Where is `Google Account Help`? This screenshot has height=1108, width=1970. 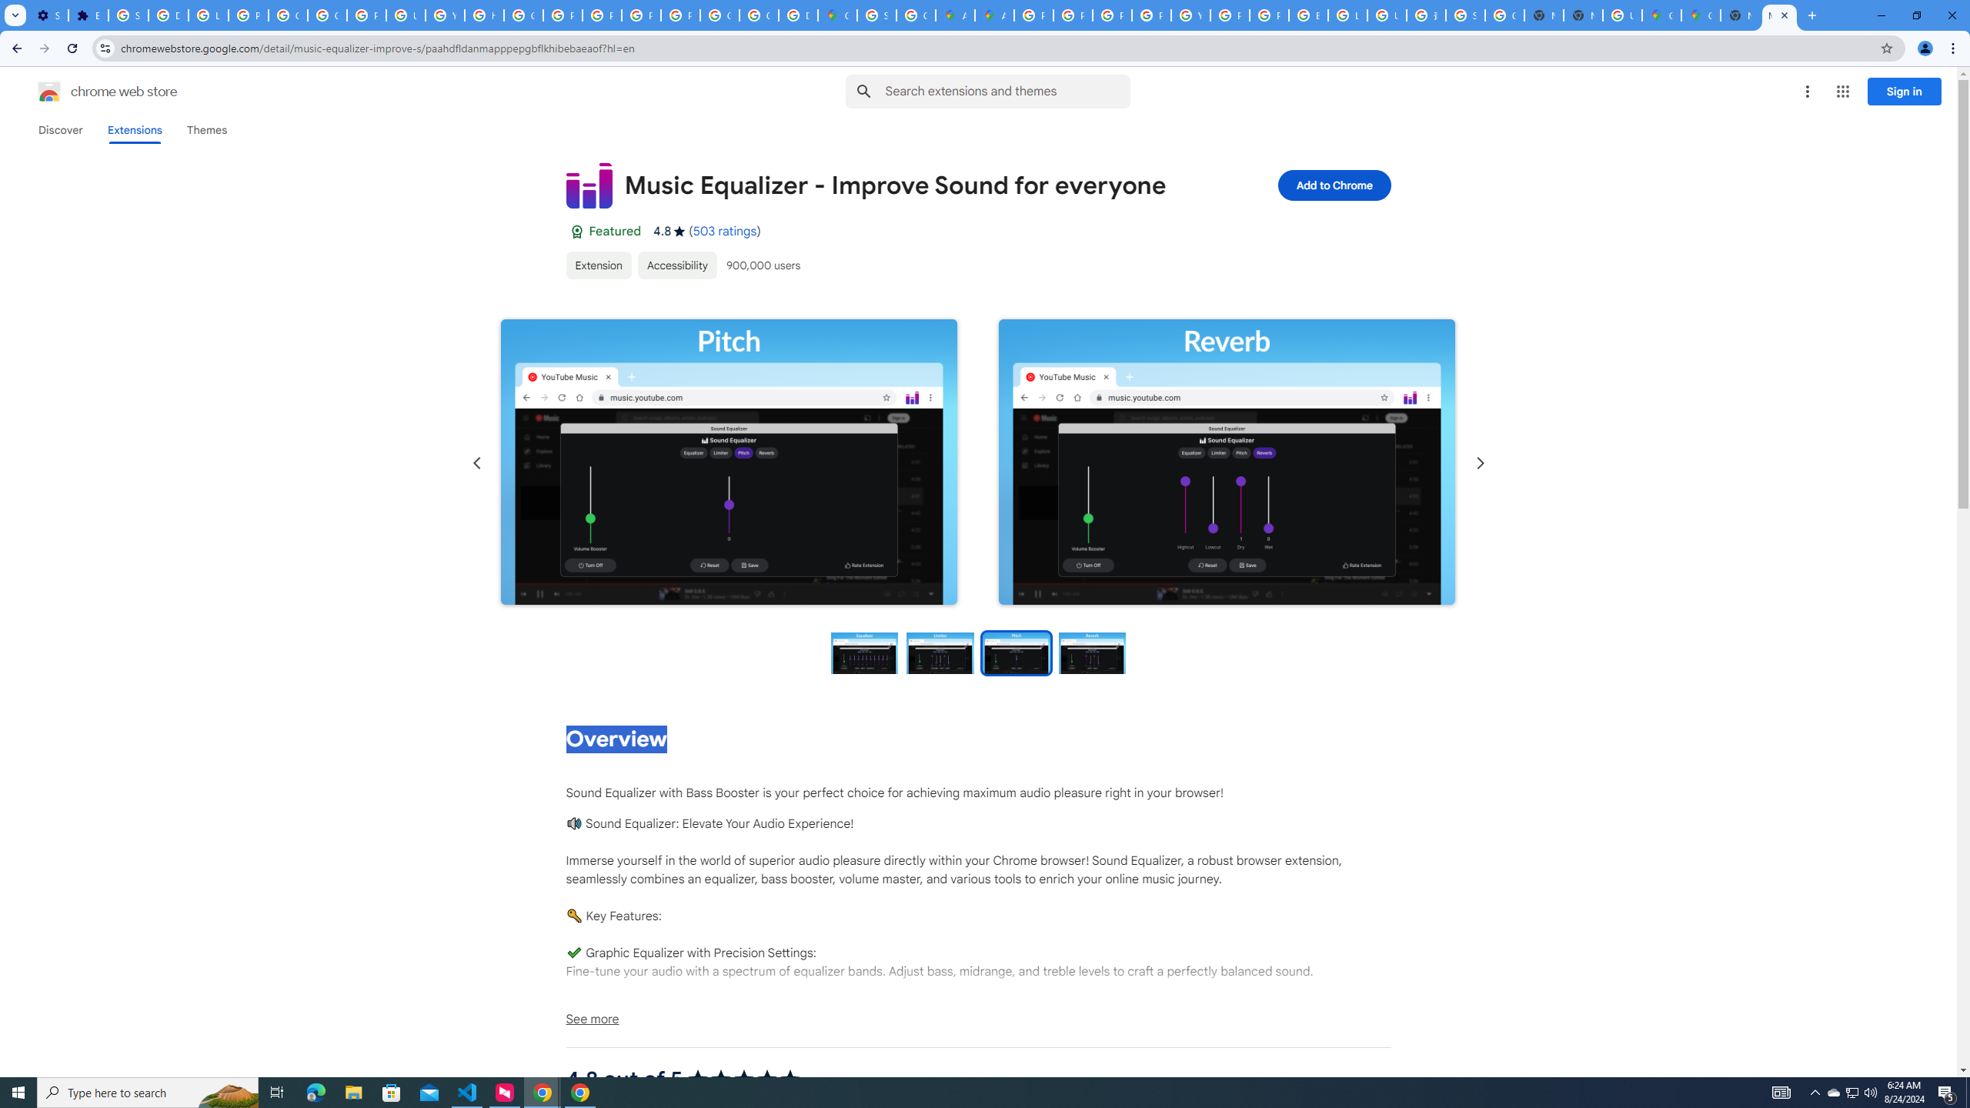 Google Account Help is located at coordinates (288, 15).